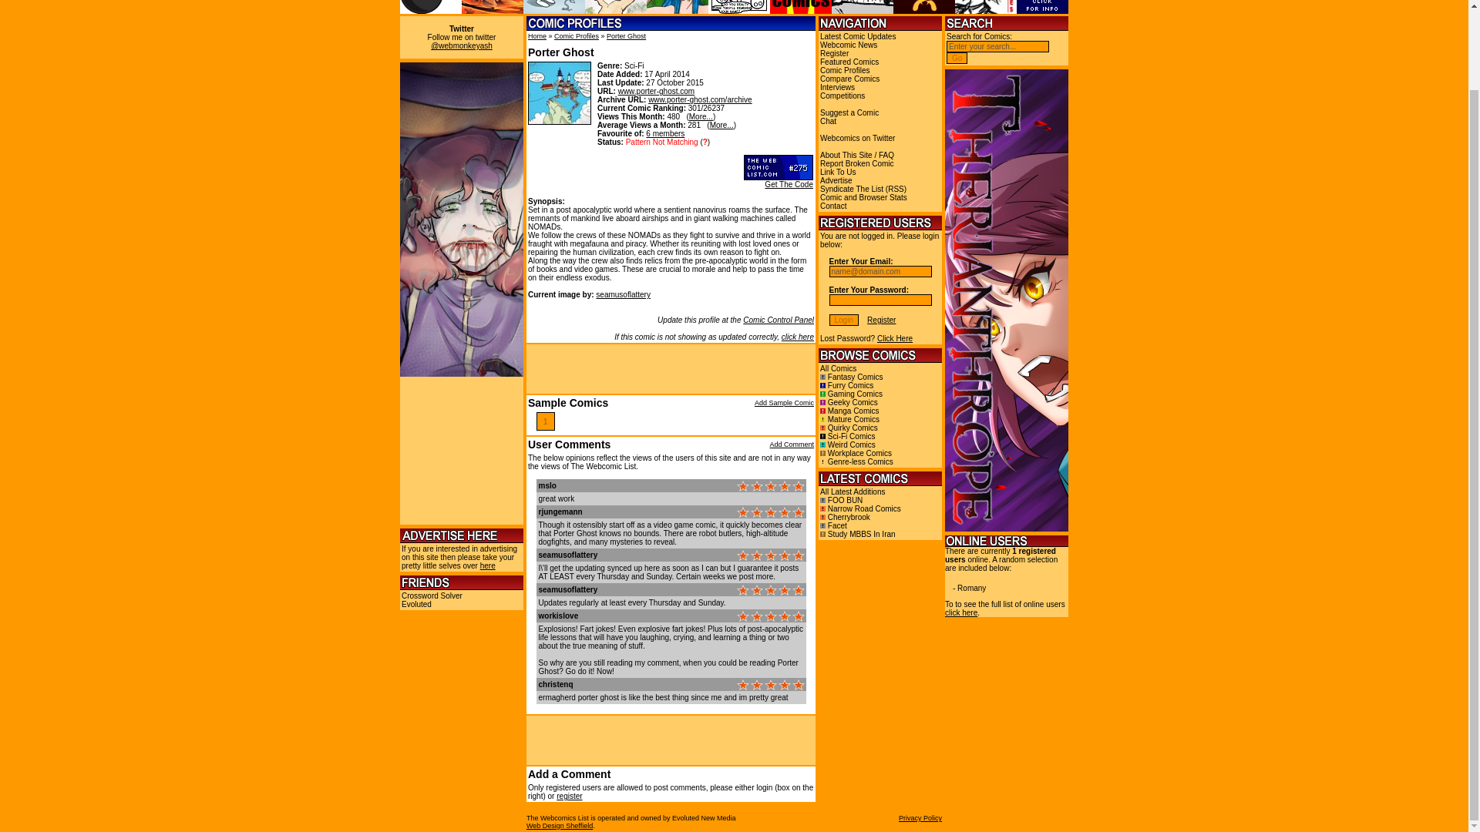 The width and height of the screenshot is (1480, 832). Describe the element at coordinates (567, 590) in the screenshot. I see `seamusoflattery` at that location.